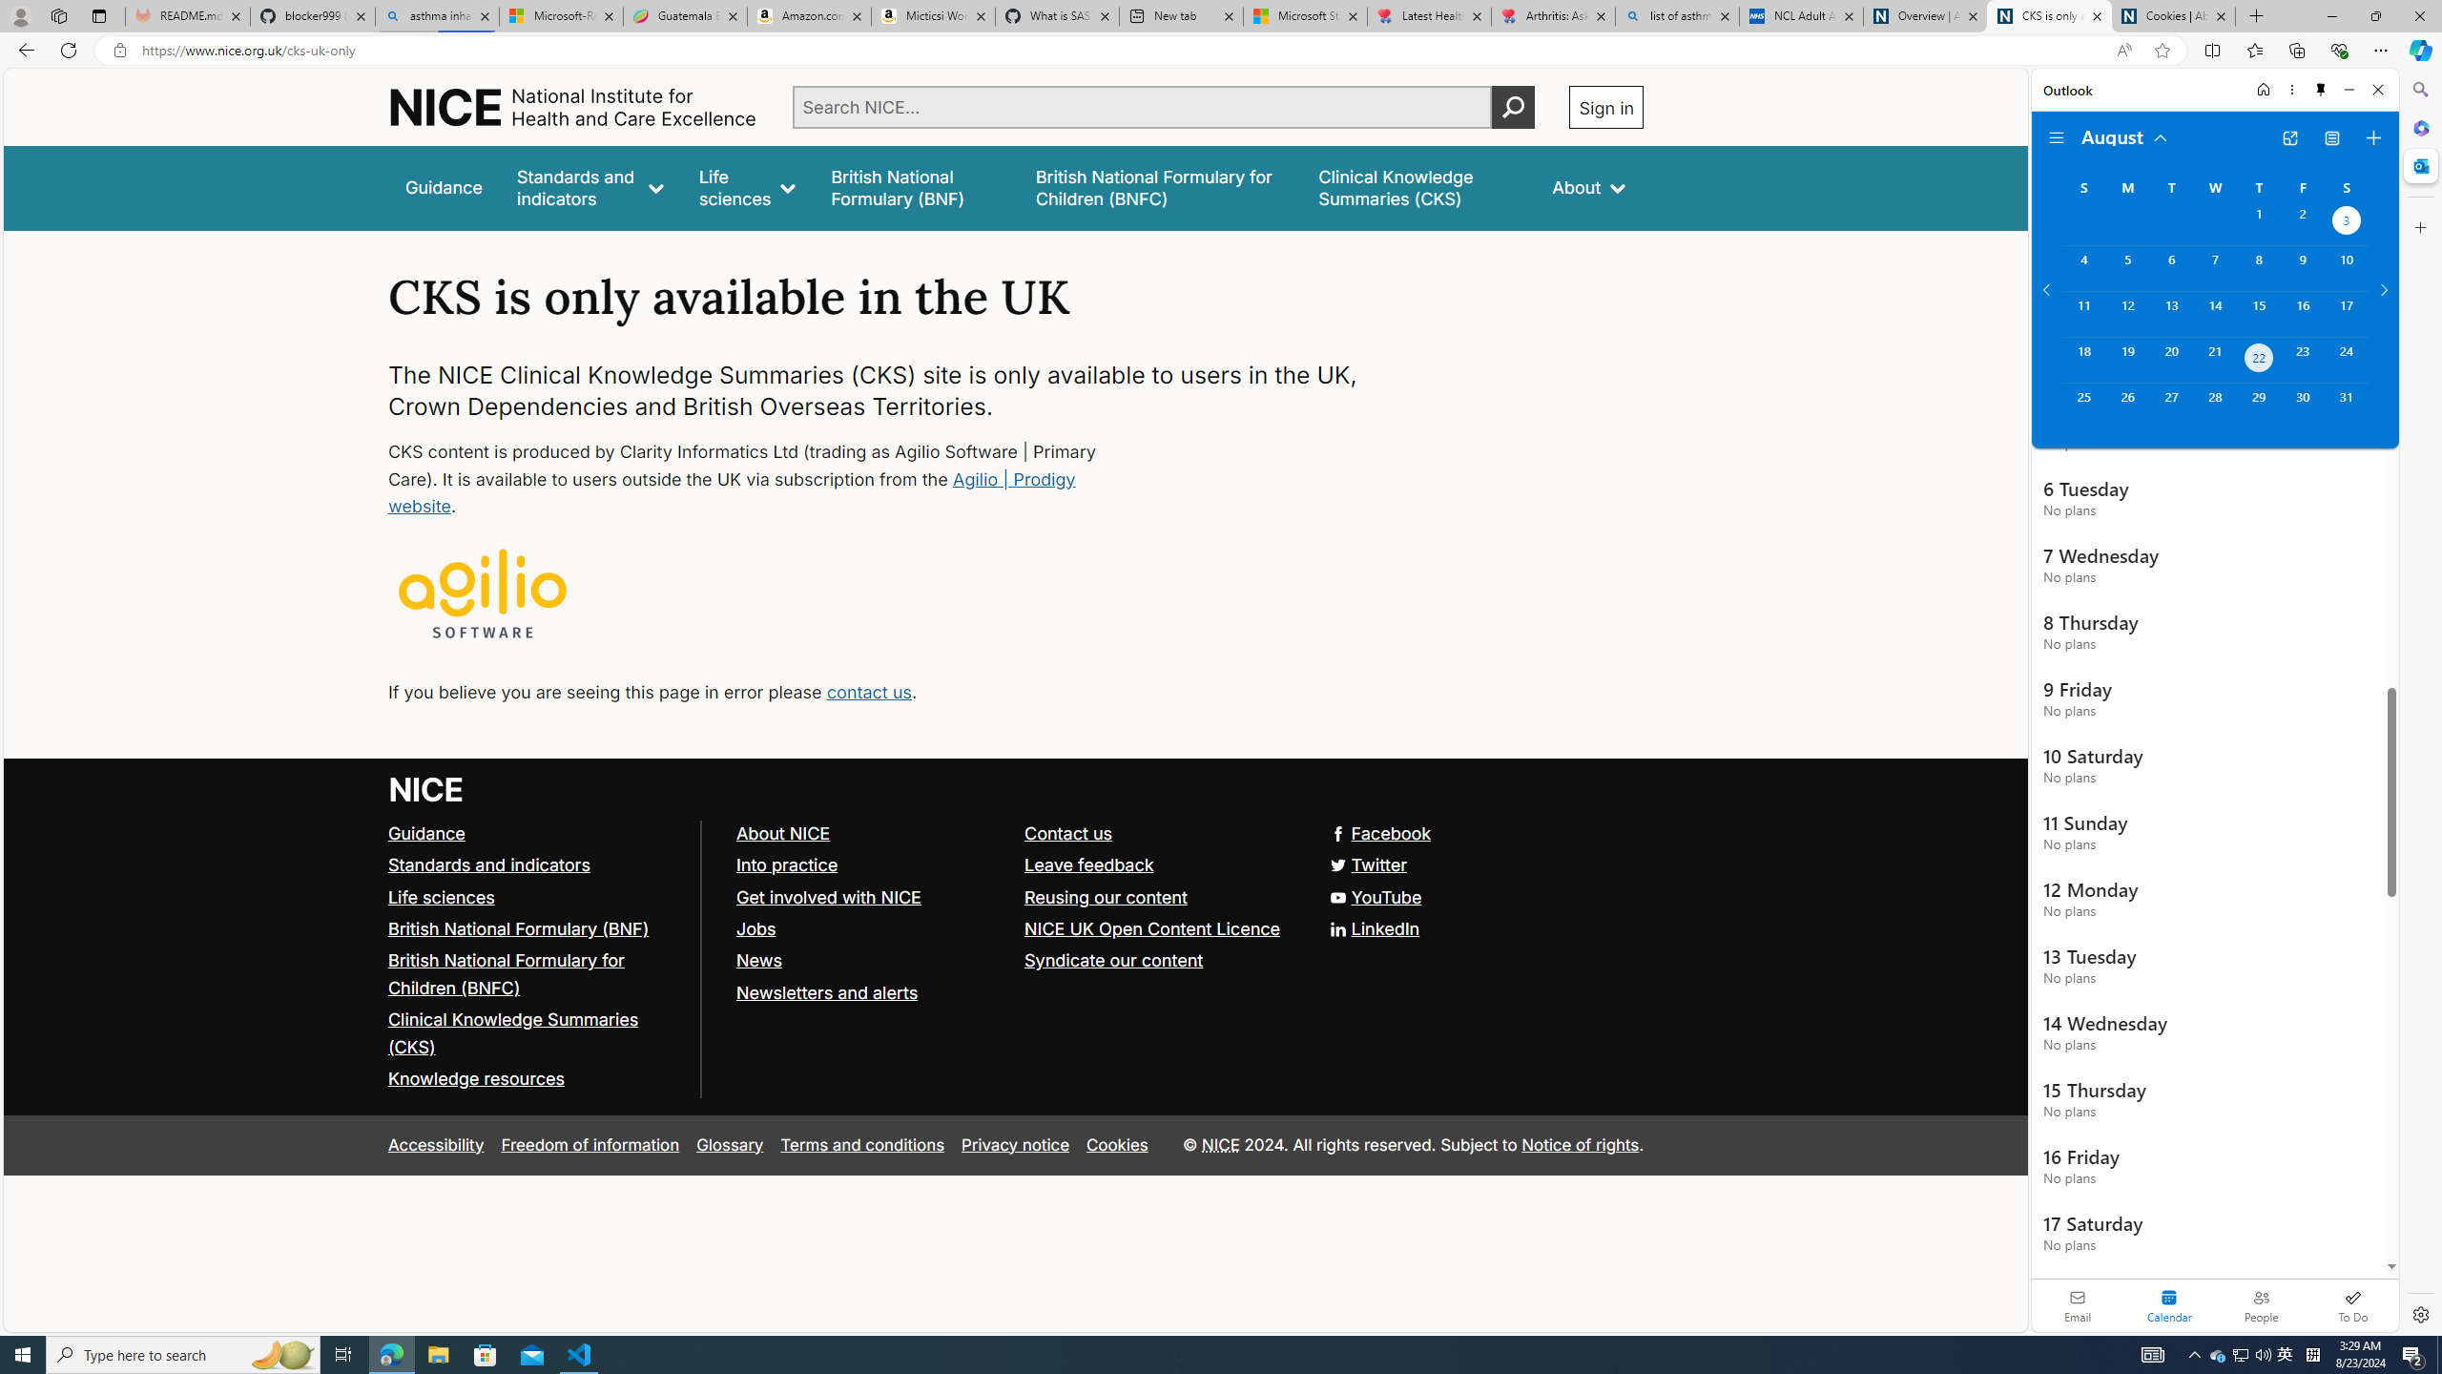 The width and height of the screenshot is (2442, 1374). What do you see at coordinates (1015, 864) in the screenshot?
I see `Twitter` at bounding box center [1015, 864].